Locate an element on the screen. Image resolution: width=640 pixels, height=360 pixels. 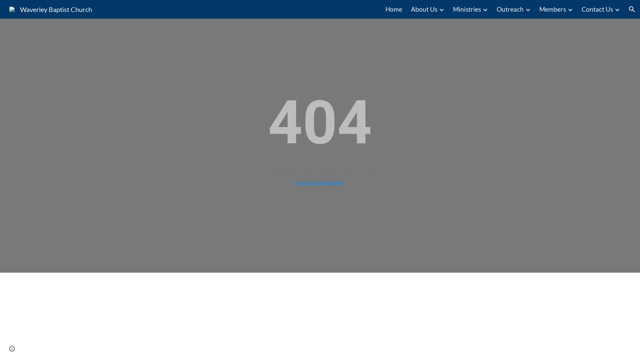
Expand/Collapse is located at coordinates (441, 9).